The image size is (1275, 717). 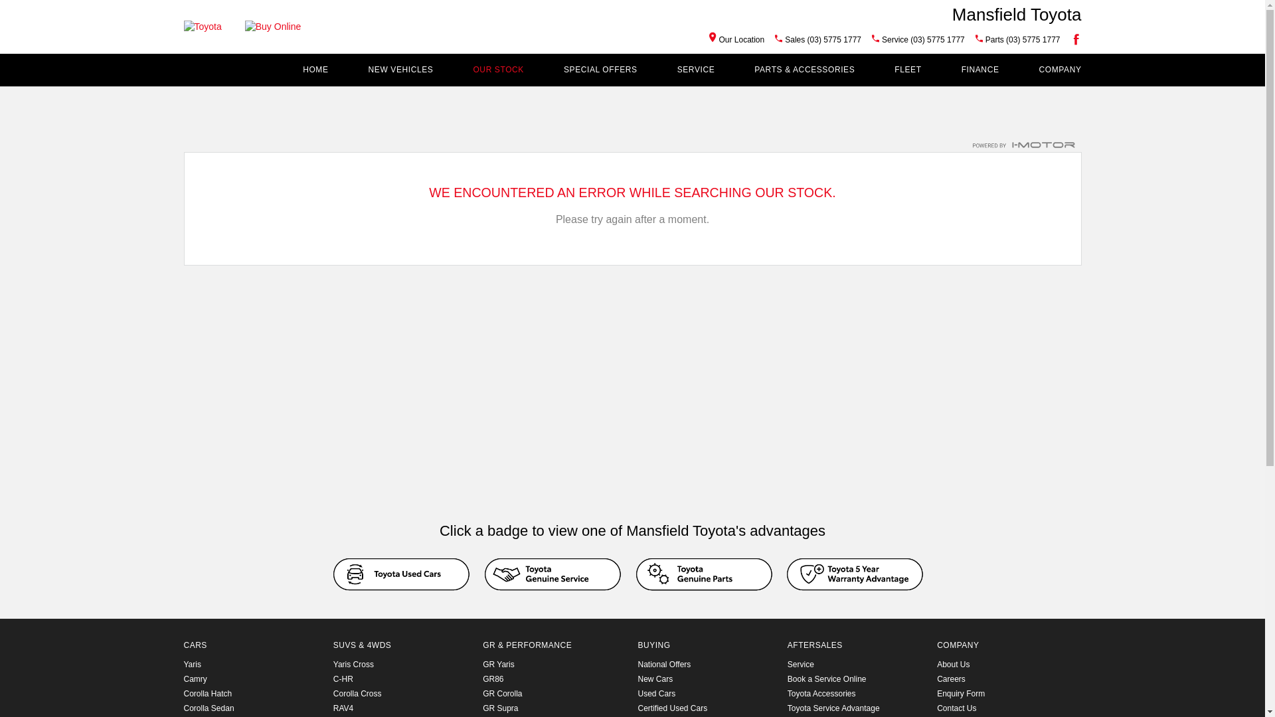 I want to click on Facebook, so click(x=1074, y=39).